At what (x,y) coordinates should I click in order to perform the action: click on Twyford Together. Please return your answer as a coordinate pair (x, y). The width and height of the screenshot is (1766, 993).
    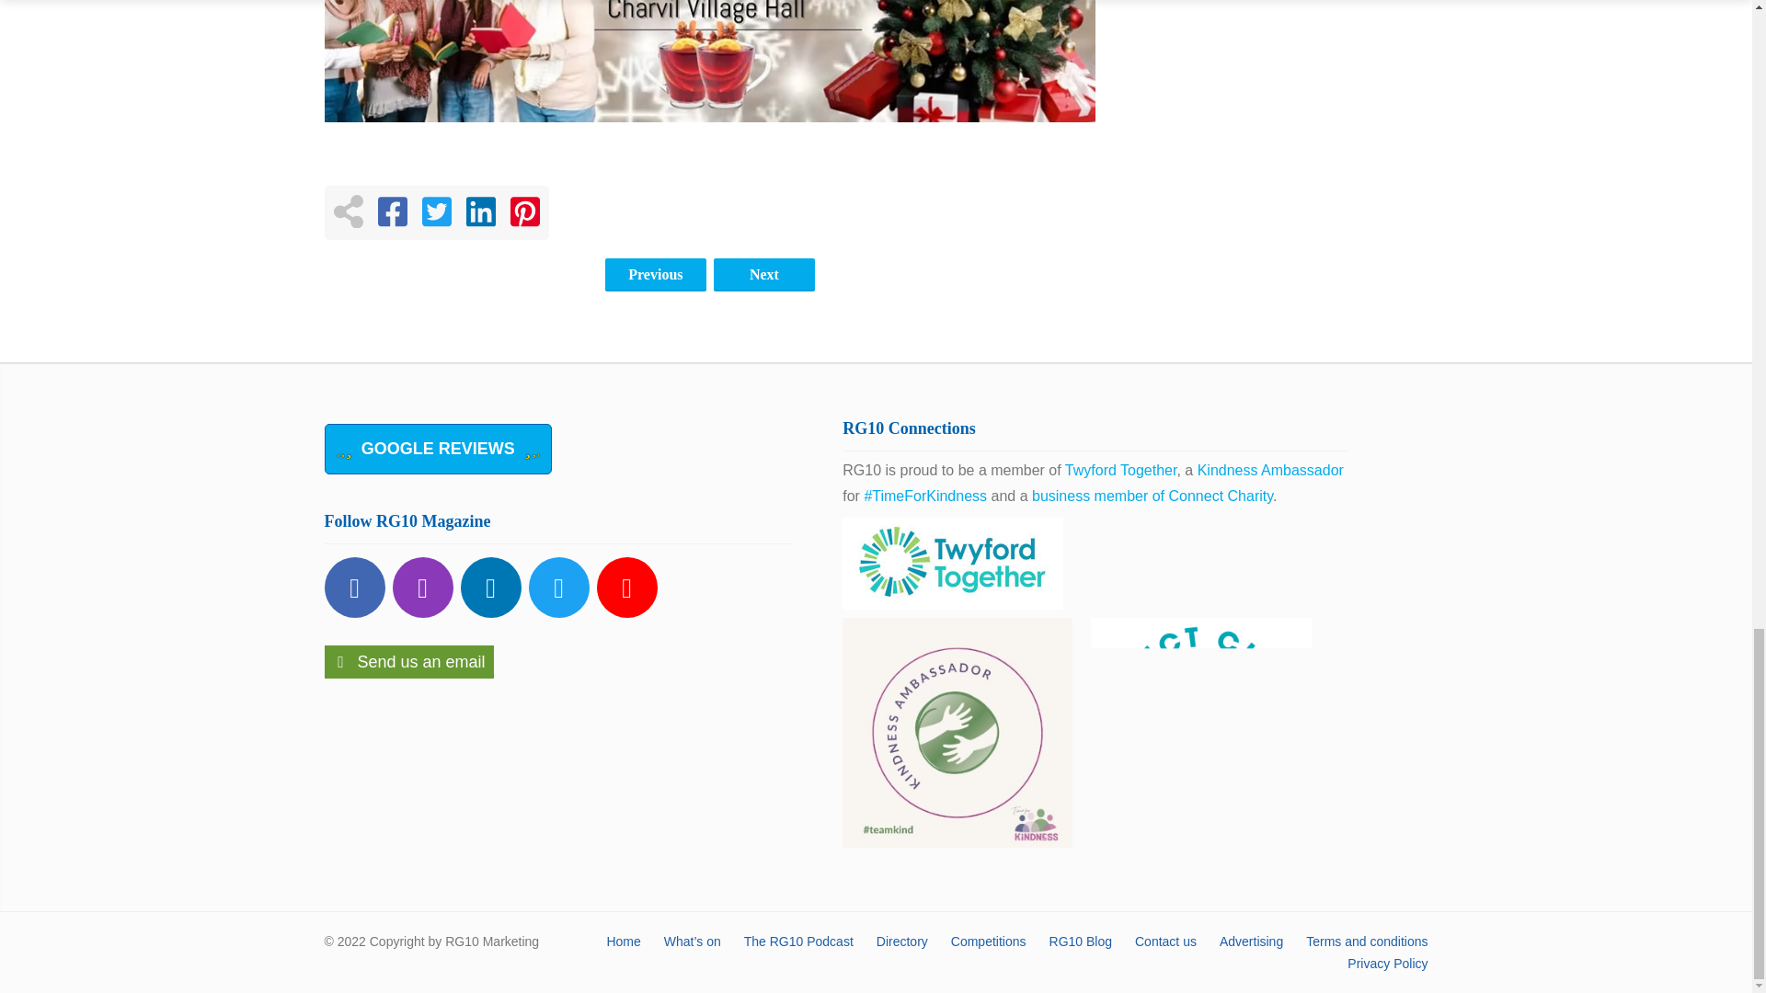
    Looking at the image, I should click on (1120, 470).